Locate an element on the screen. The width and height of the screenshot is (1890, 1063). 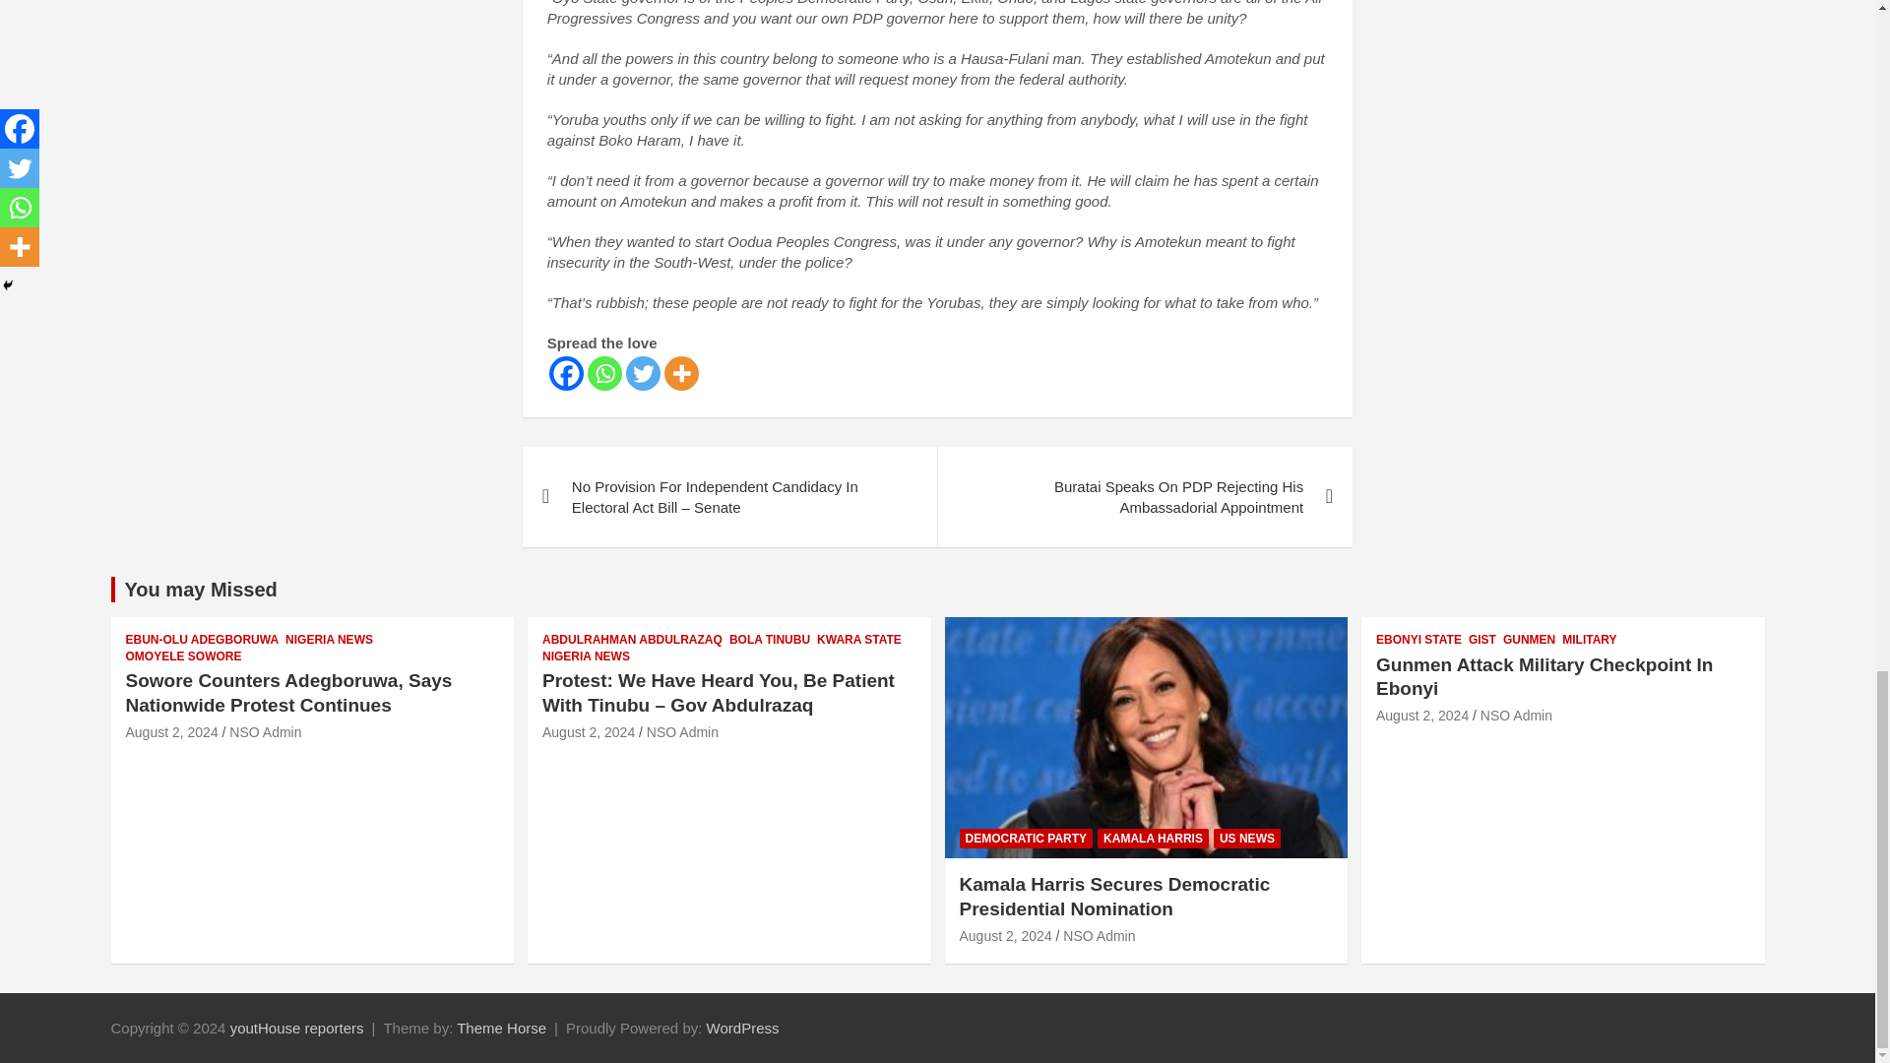
Gunmen Attack Military Checkpoint In Ebonyi is located at coordinates (1421, 716).